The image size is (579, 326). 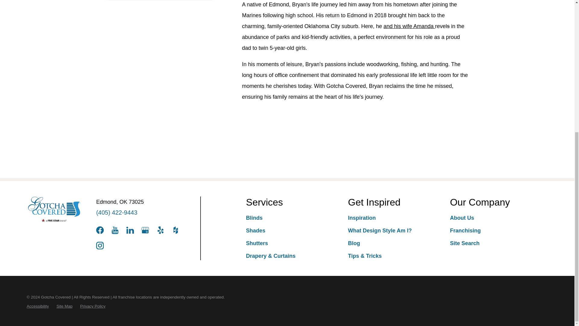 What do you see at coordinates (100, 230) in the screenshot?
I see `Facebook` at bounding box center [100, 230].